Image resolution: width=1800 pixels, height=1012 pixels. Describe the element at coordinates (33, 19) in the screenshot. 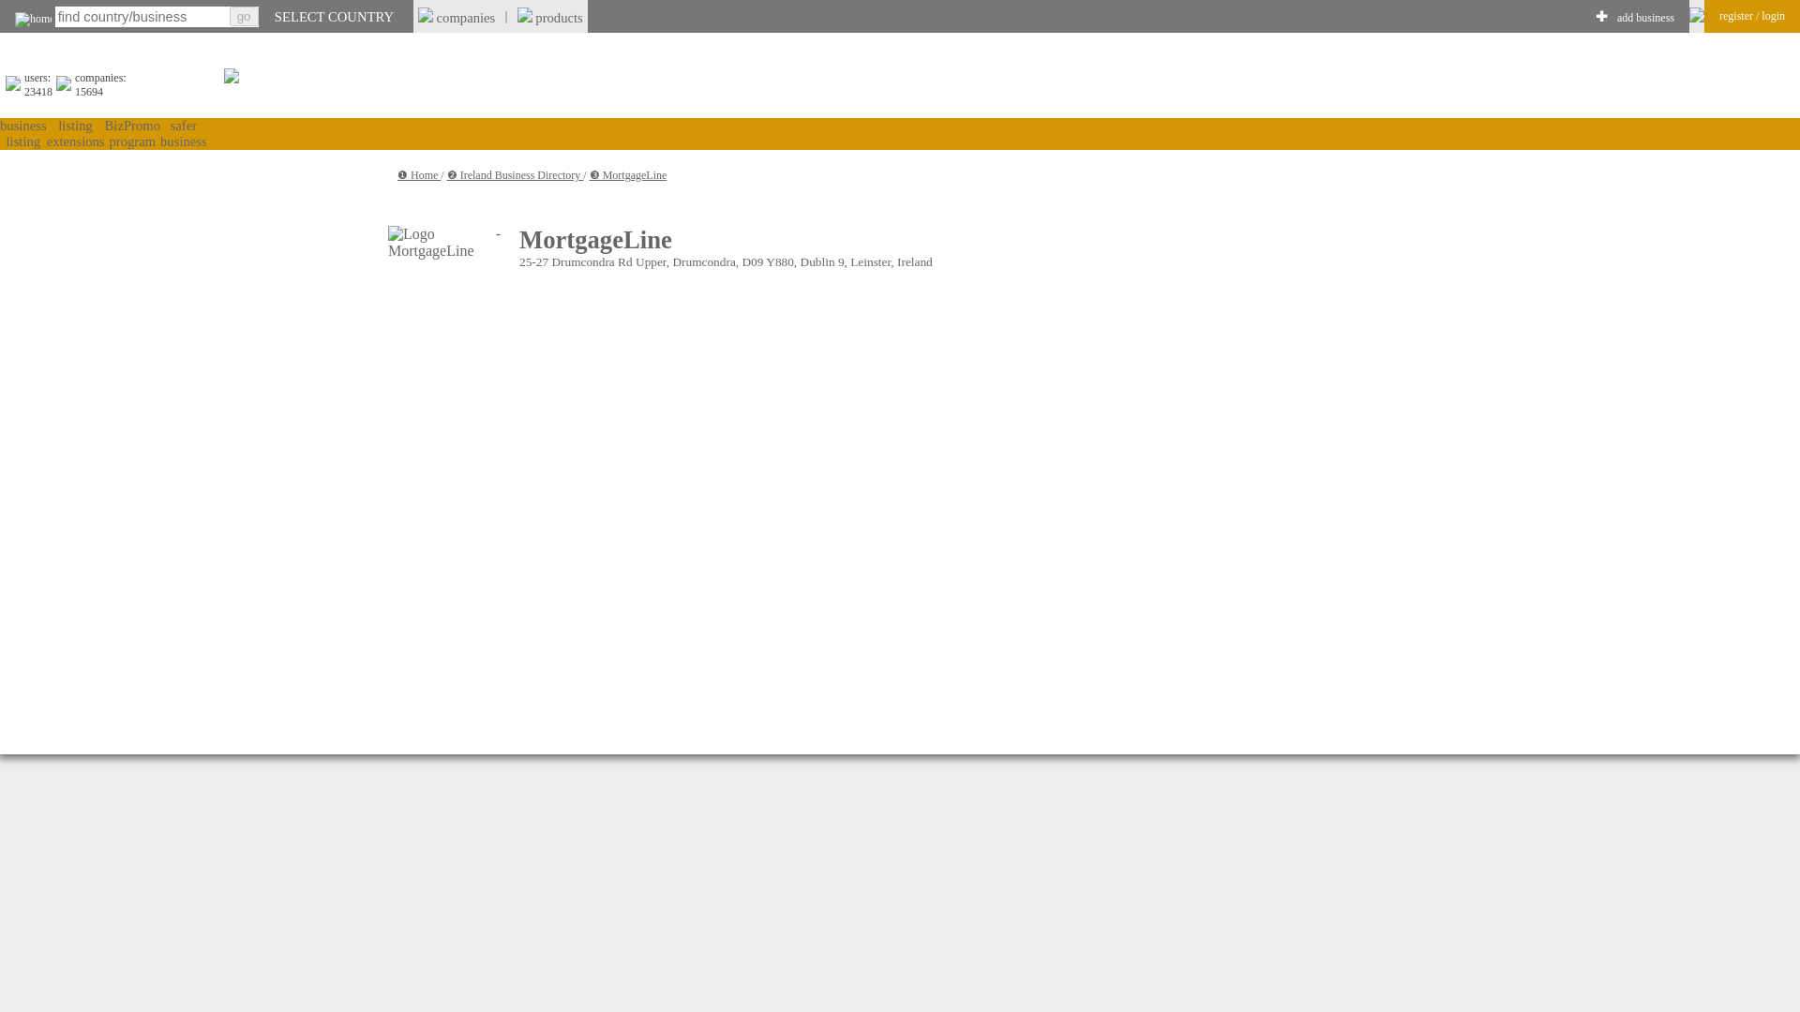

I see `home` at that location.